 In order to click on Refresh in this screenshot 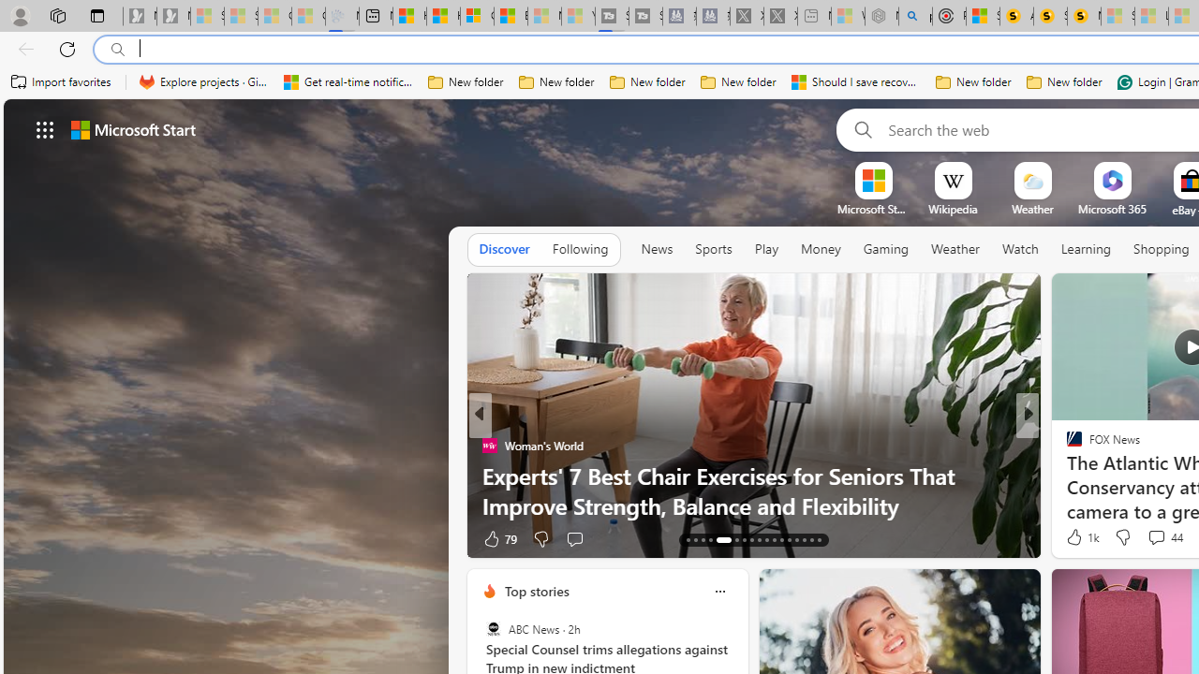, I will do `click(67, 49)`.